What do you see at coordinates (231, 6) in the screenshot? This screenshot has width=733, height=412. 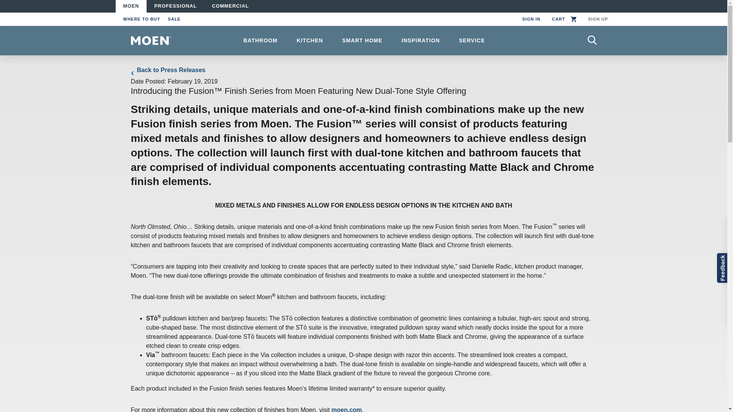 I see `COMMERCIAL` at bounding box center [231, 6].